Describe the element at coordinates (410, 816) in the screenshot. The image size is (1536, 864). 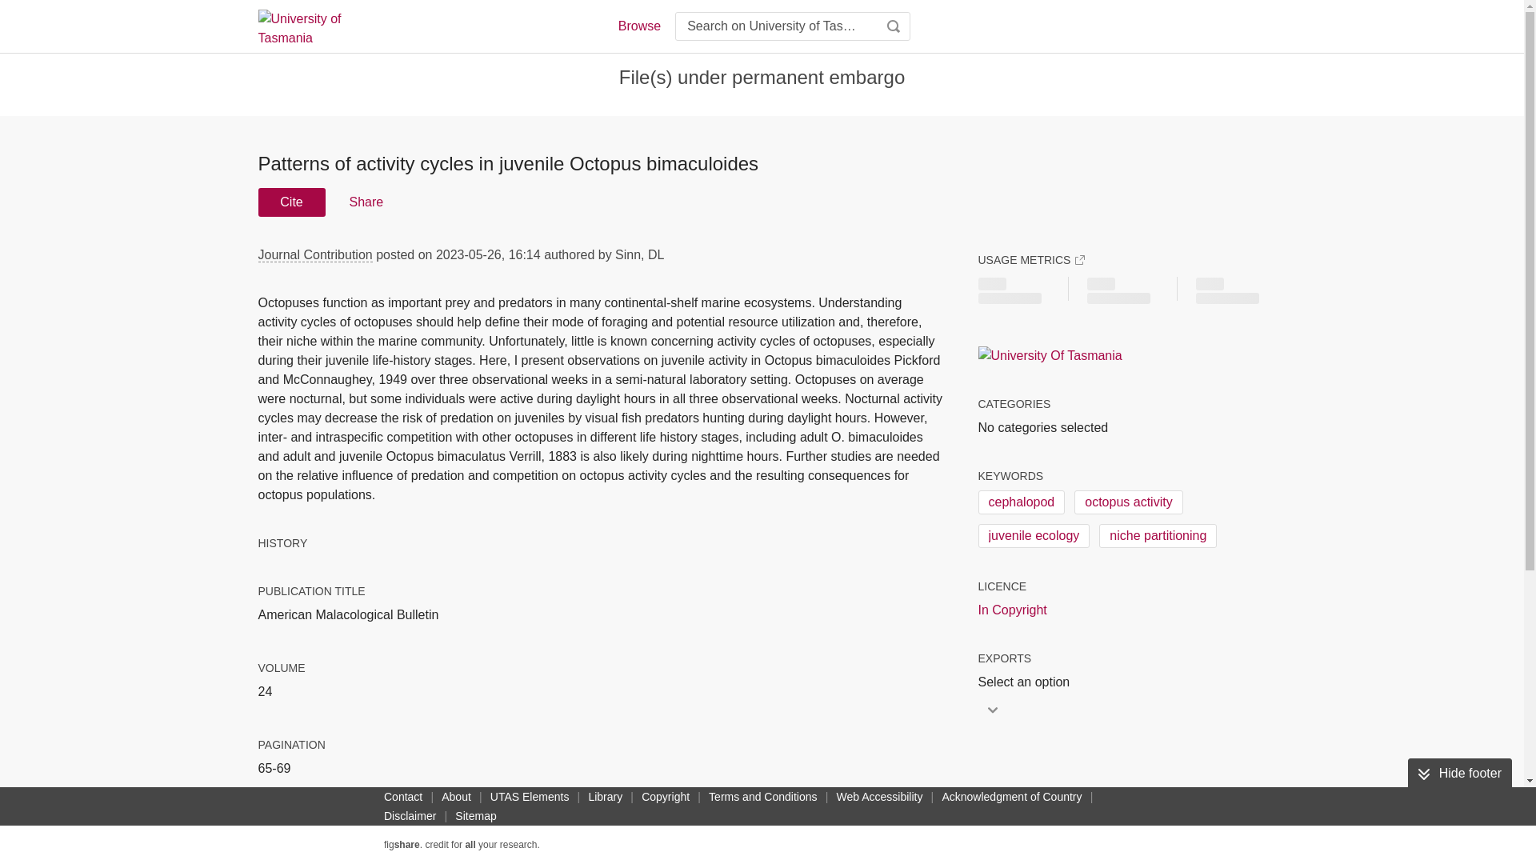
I see `Disclaimer` at that location.